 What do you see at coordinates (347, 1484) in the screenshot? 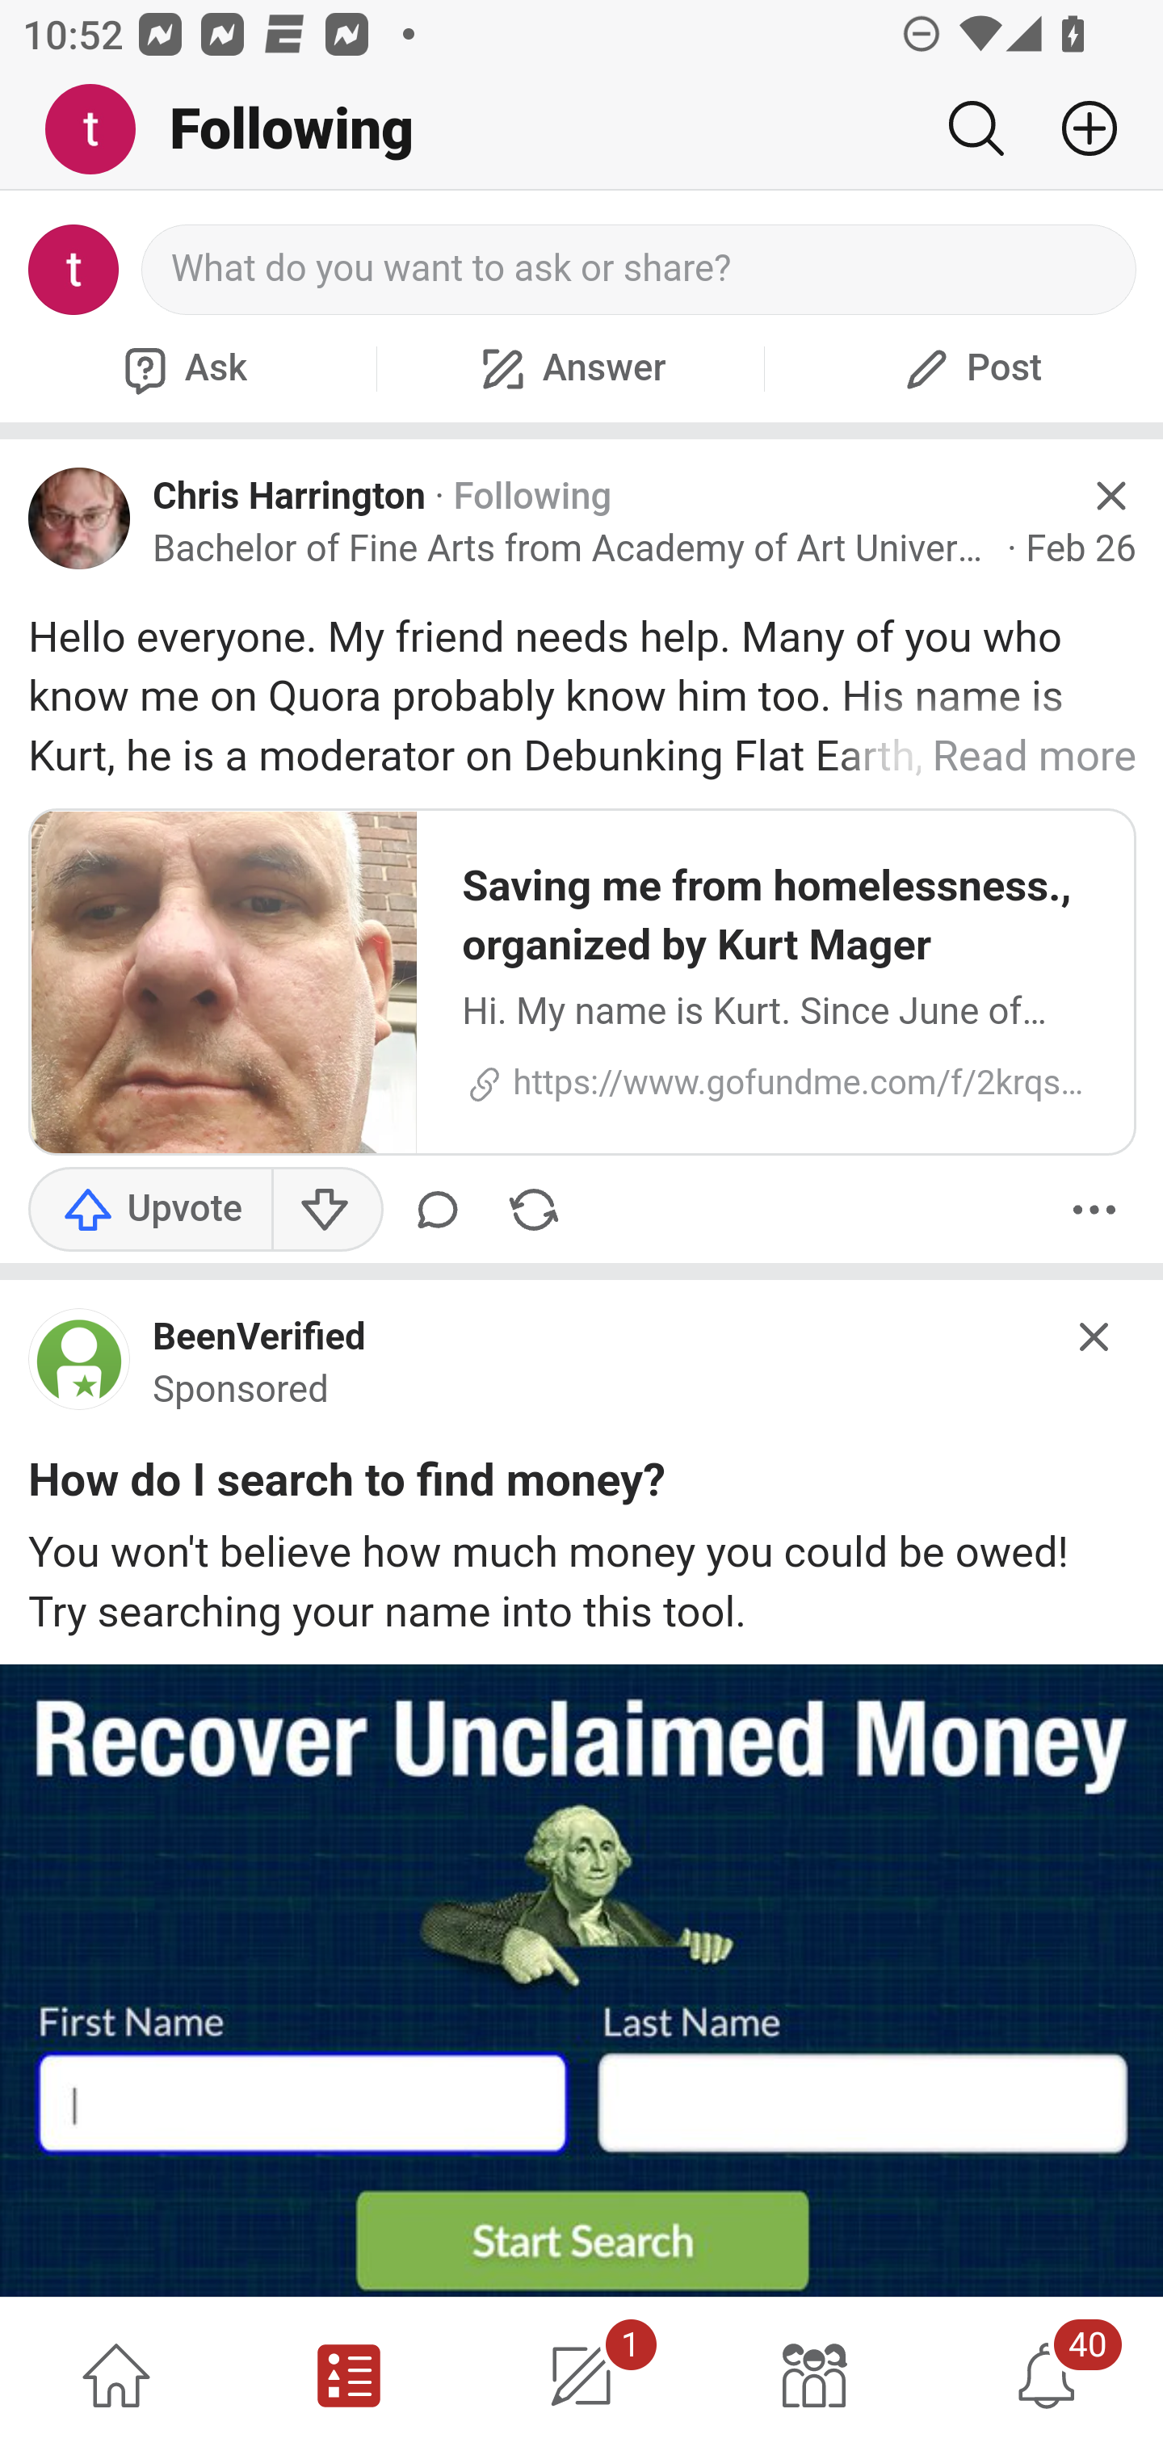
I see `How do I search to find money?` at bounding box center [347, 1484].